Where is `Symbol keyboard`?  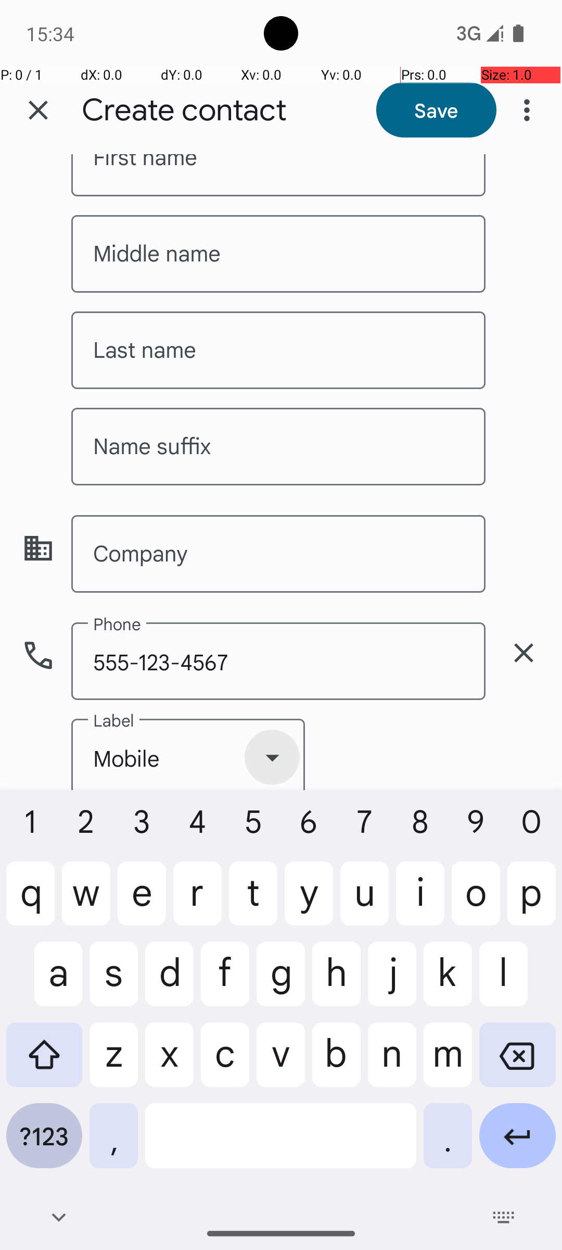 Symbol keyboard is located at coordinates (44, 1144).